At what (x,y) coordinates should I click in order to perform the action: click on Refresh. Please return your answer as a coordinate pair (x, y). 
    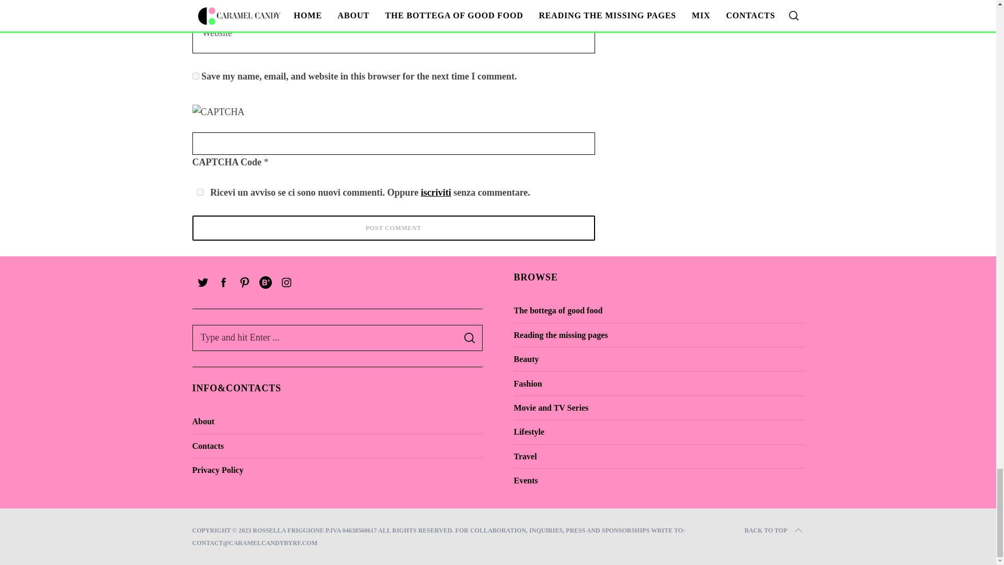
    Looking at the image, I should click on (267, 112).